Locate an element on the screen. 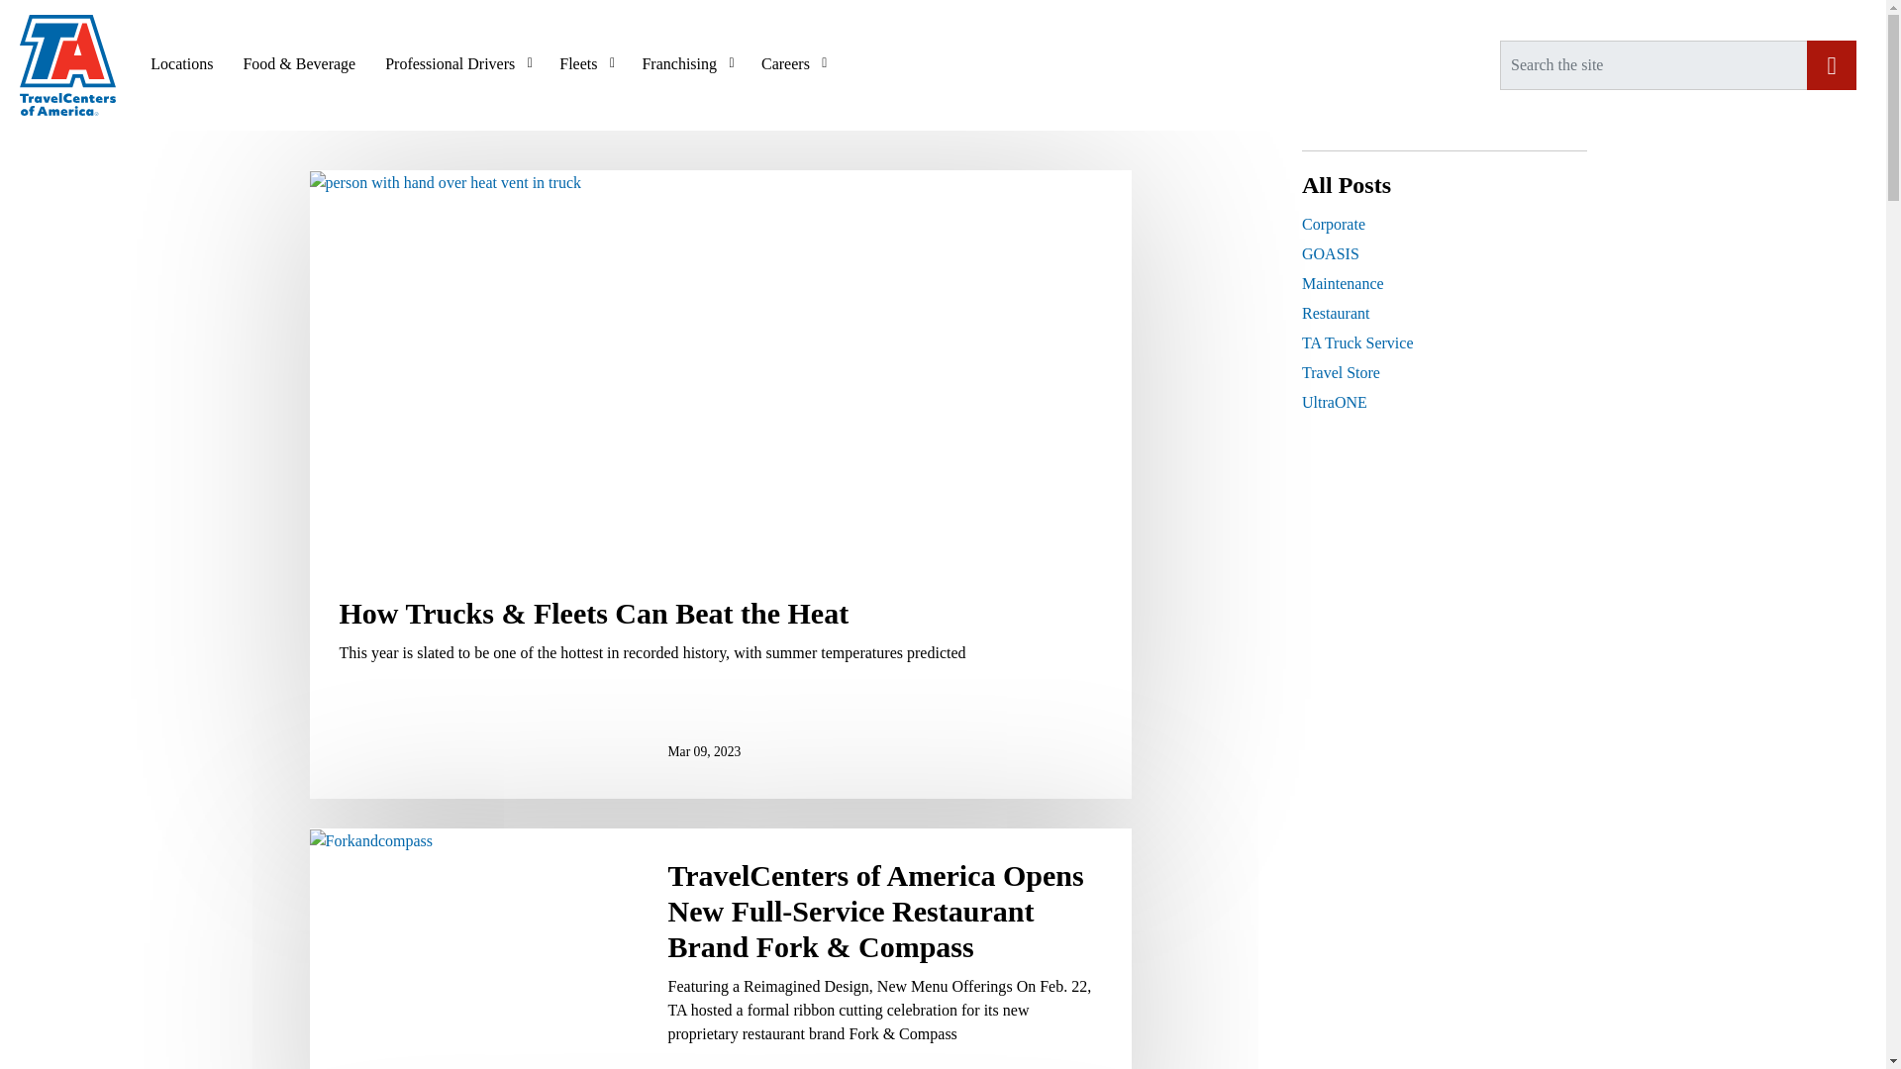 The height and width of the screenshot is (1069, 1901). Professional Drivers is located at coordinates (457, 64).